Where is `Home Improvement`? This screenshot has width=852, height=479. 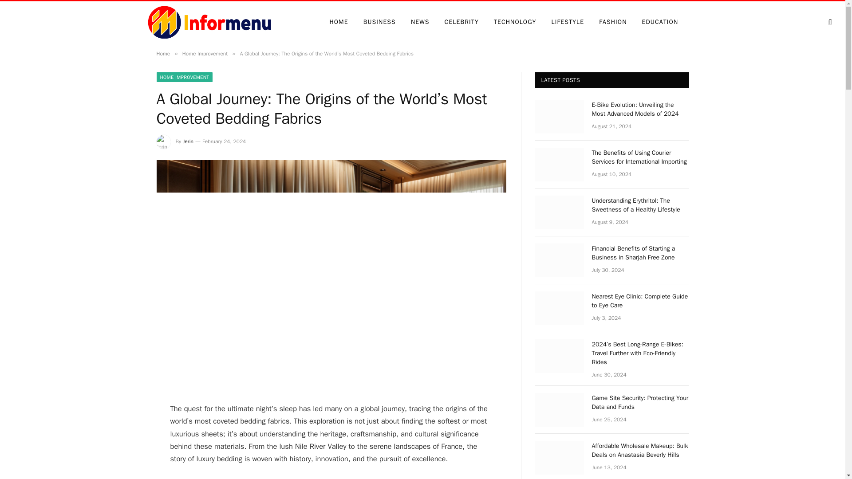
Home Improvement is located at coordinates (205, 53).